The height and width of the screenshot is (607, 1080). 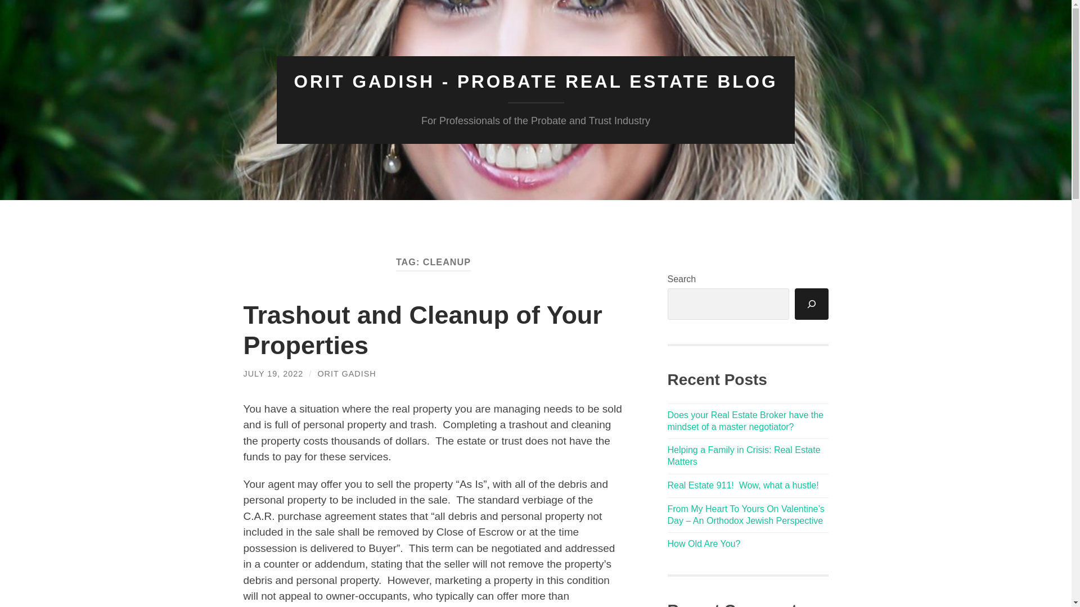 I want to click on Helping a Family in Crisis: Real Estate Matters, so click(x=744, y=455).